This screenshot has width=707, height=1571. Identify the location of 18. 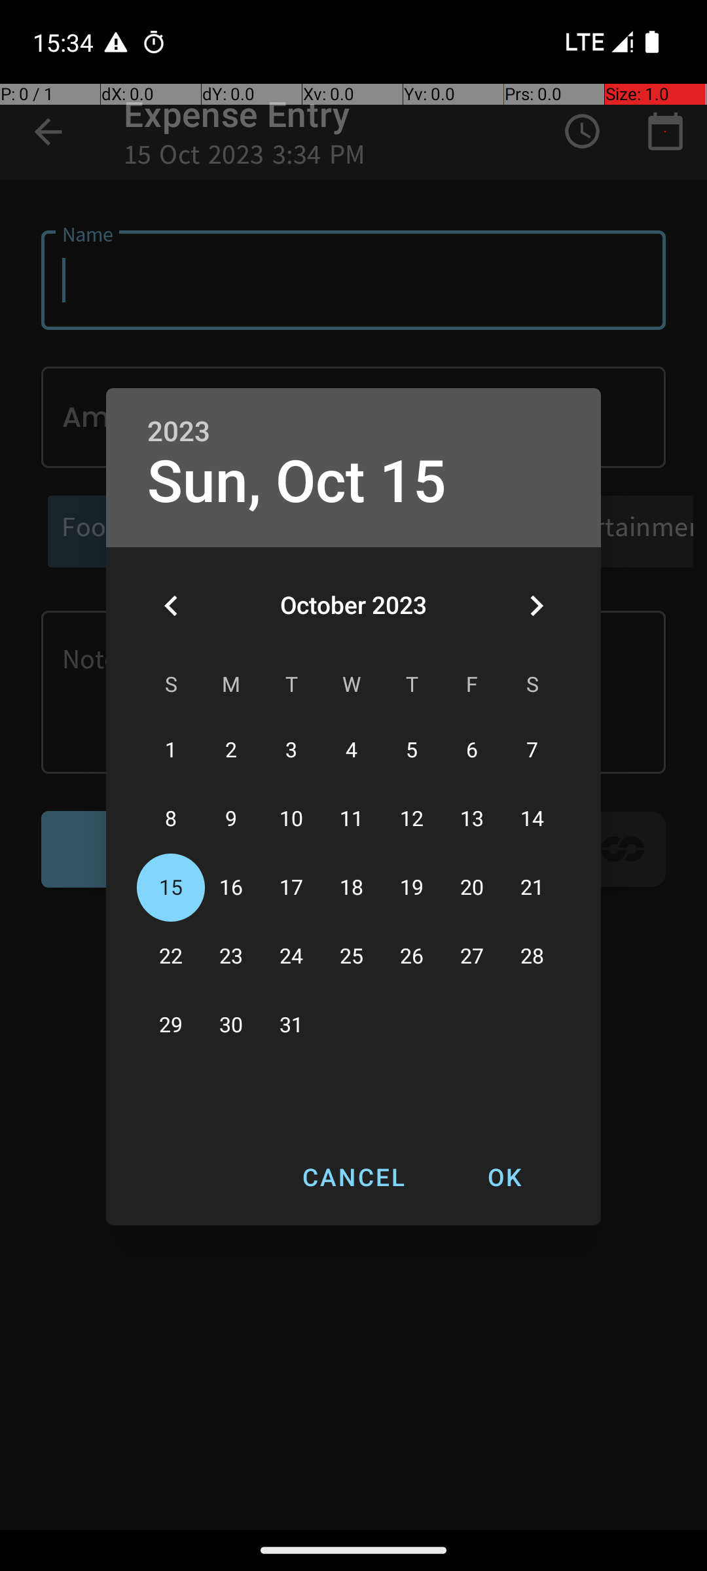
(352, 888).